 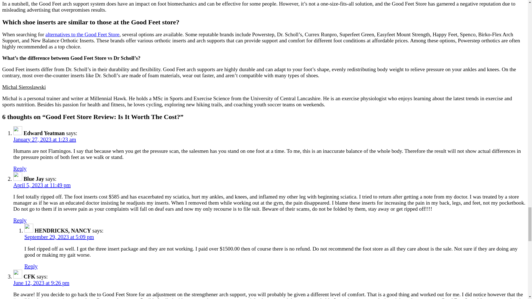 I want to click on alternatives to the Good Feet Store, so click(x=82, y=34).